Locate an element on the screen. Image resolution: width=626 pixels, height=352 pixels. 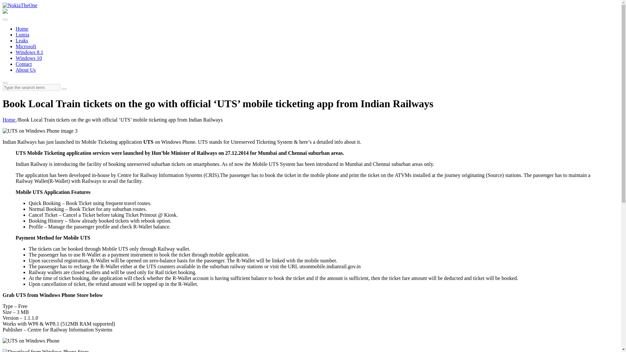
Leaks is located at coordinates (22, 40).